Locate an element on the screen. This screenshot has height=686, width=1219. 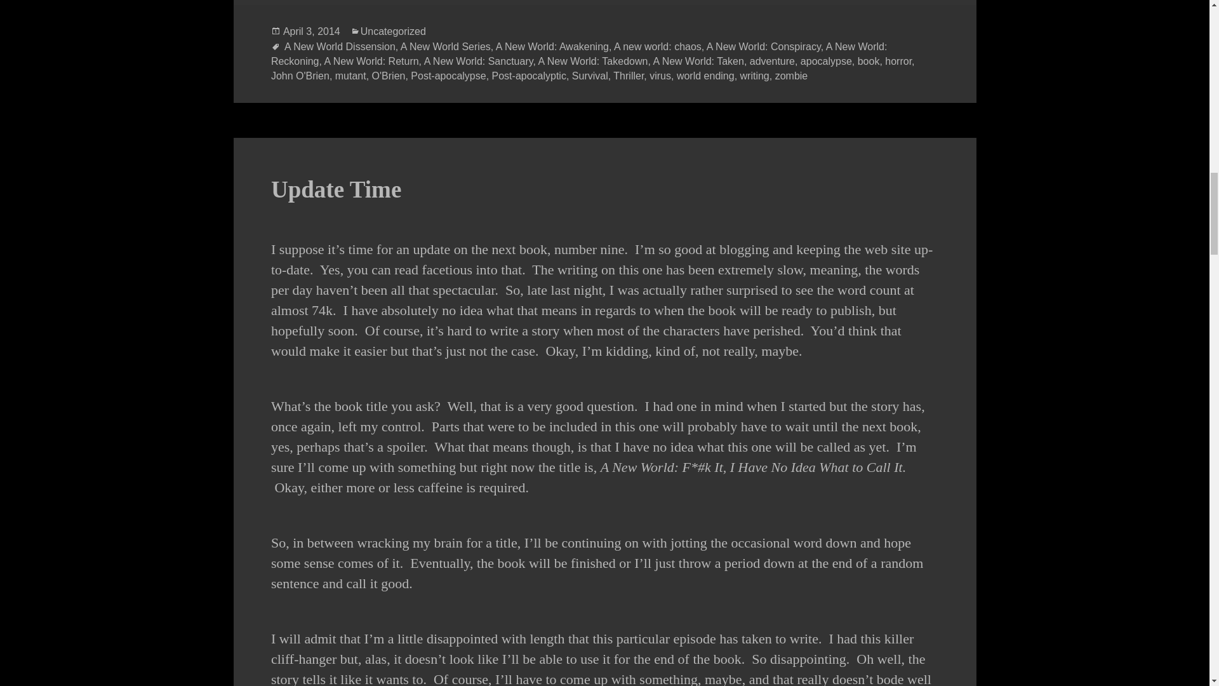
Uncategorized is located at coordinates (393, 32).